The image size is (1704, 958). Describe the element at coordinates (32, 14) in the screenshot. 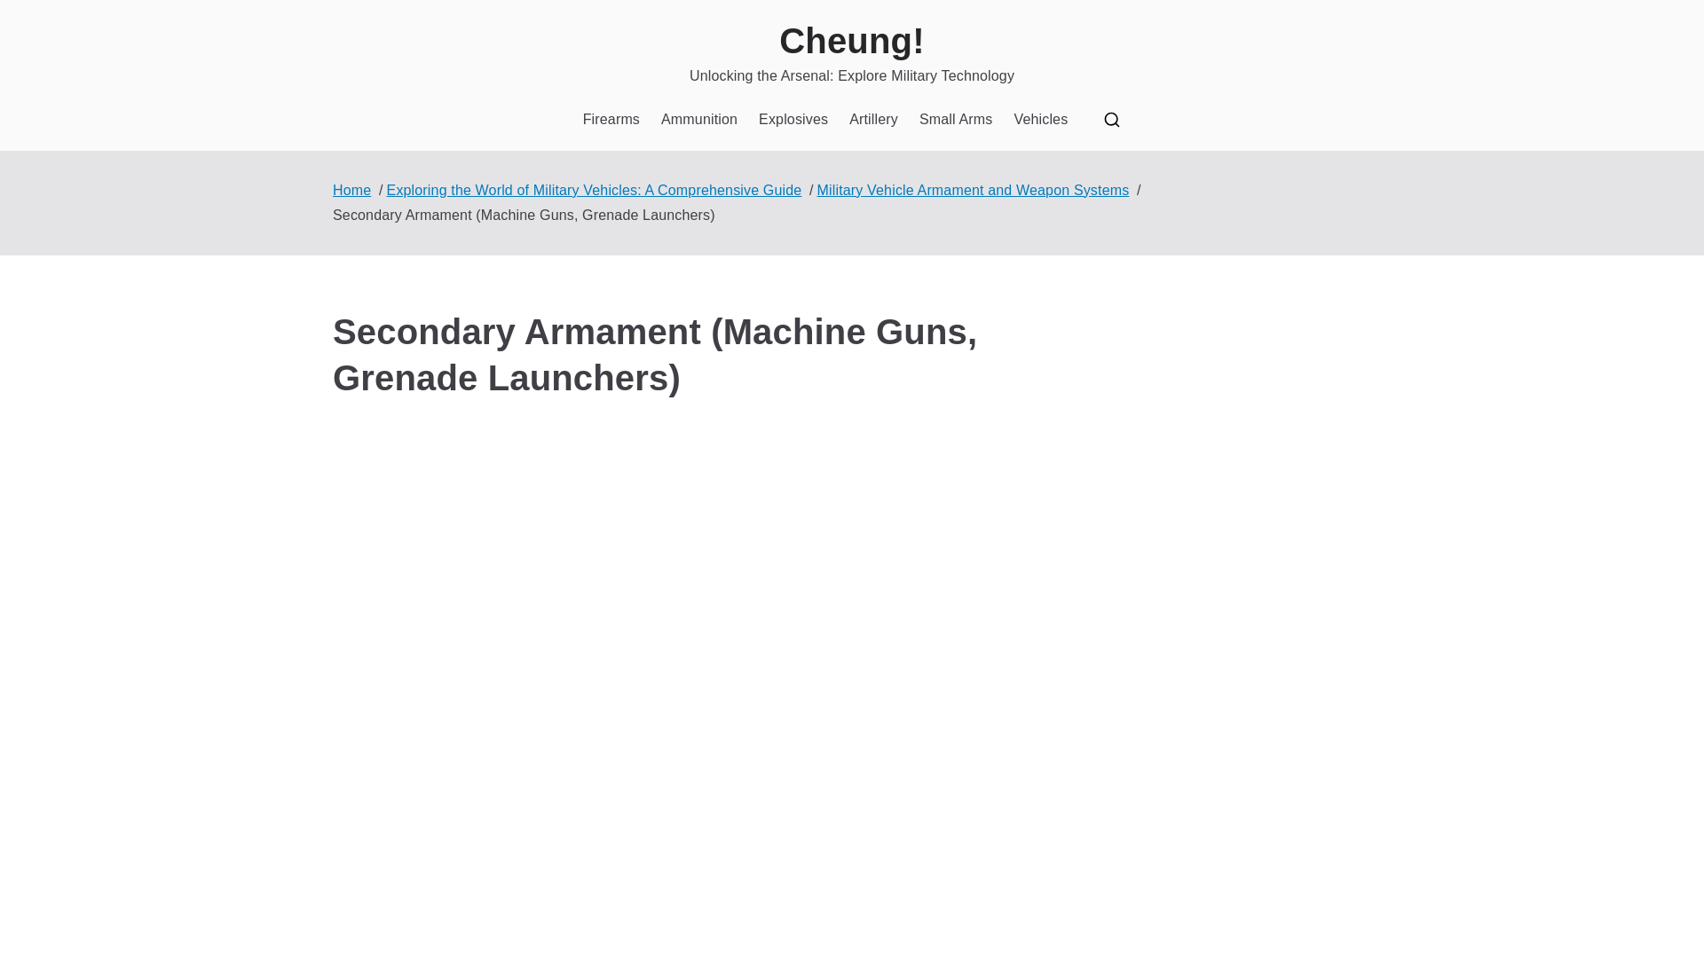

I see `Search` at that location.